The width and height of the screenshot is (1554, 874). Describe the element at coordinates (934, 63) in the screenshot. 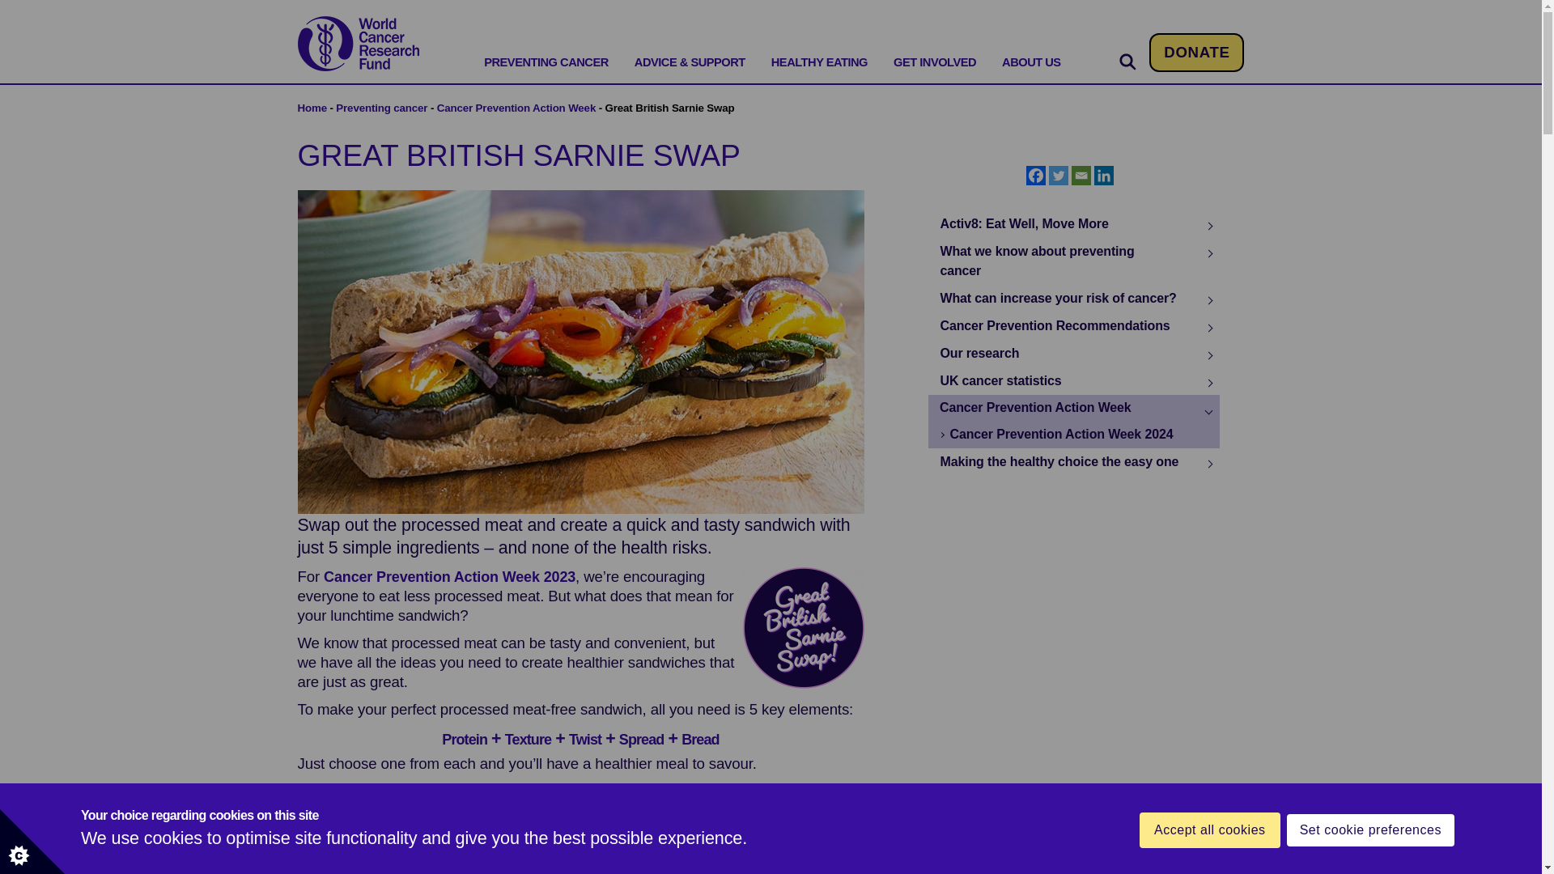

I see `GET INVOLVED` at that location.